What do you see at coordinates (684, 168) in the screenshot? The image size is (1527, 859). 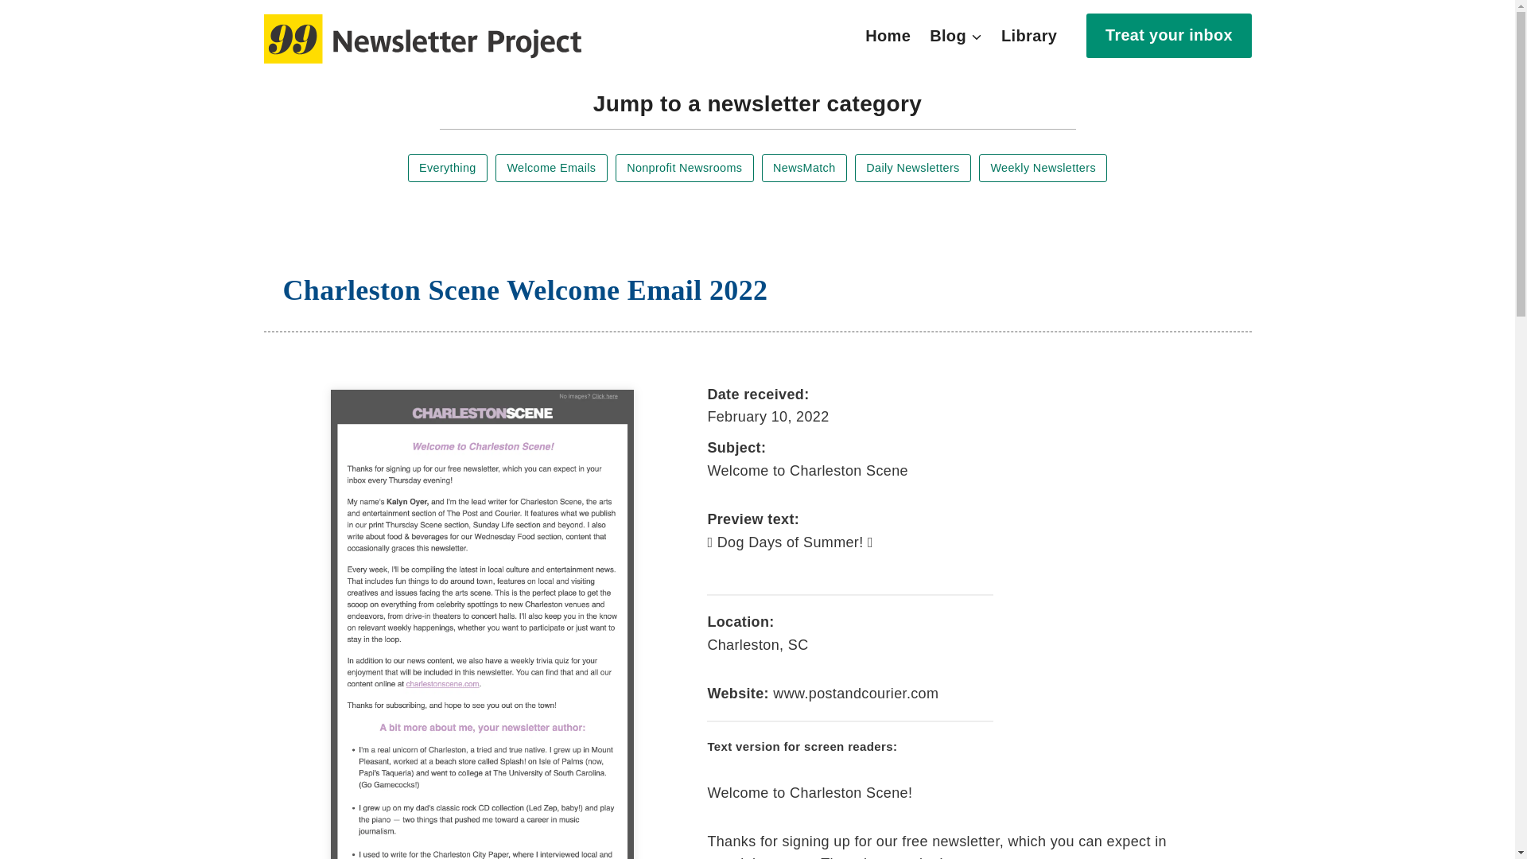 I see `Nonprofit Newsrooms` at bounding box center [684, 168].